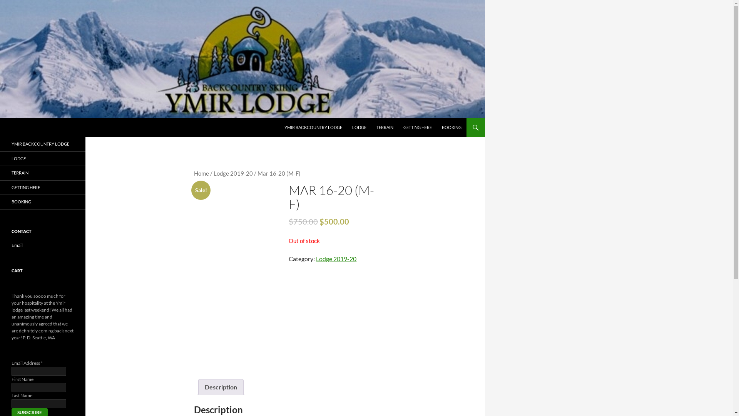  Describe the element at coordinates (43, 173) in the screenshot. I see `TERRAIN` at that location.